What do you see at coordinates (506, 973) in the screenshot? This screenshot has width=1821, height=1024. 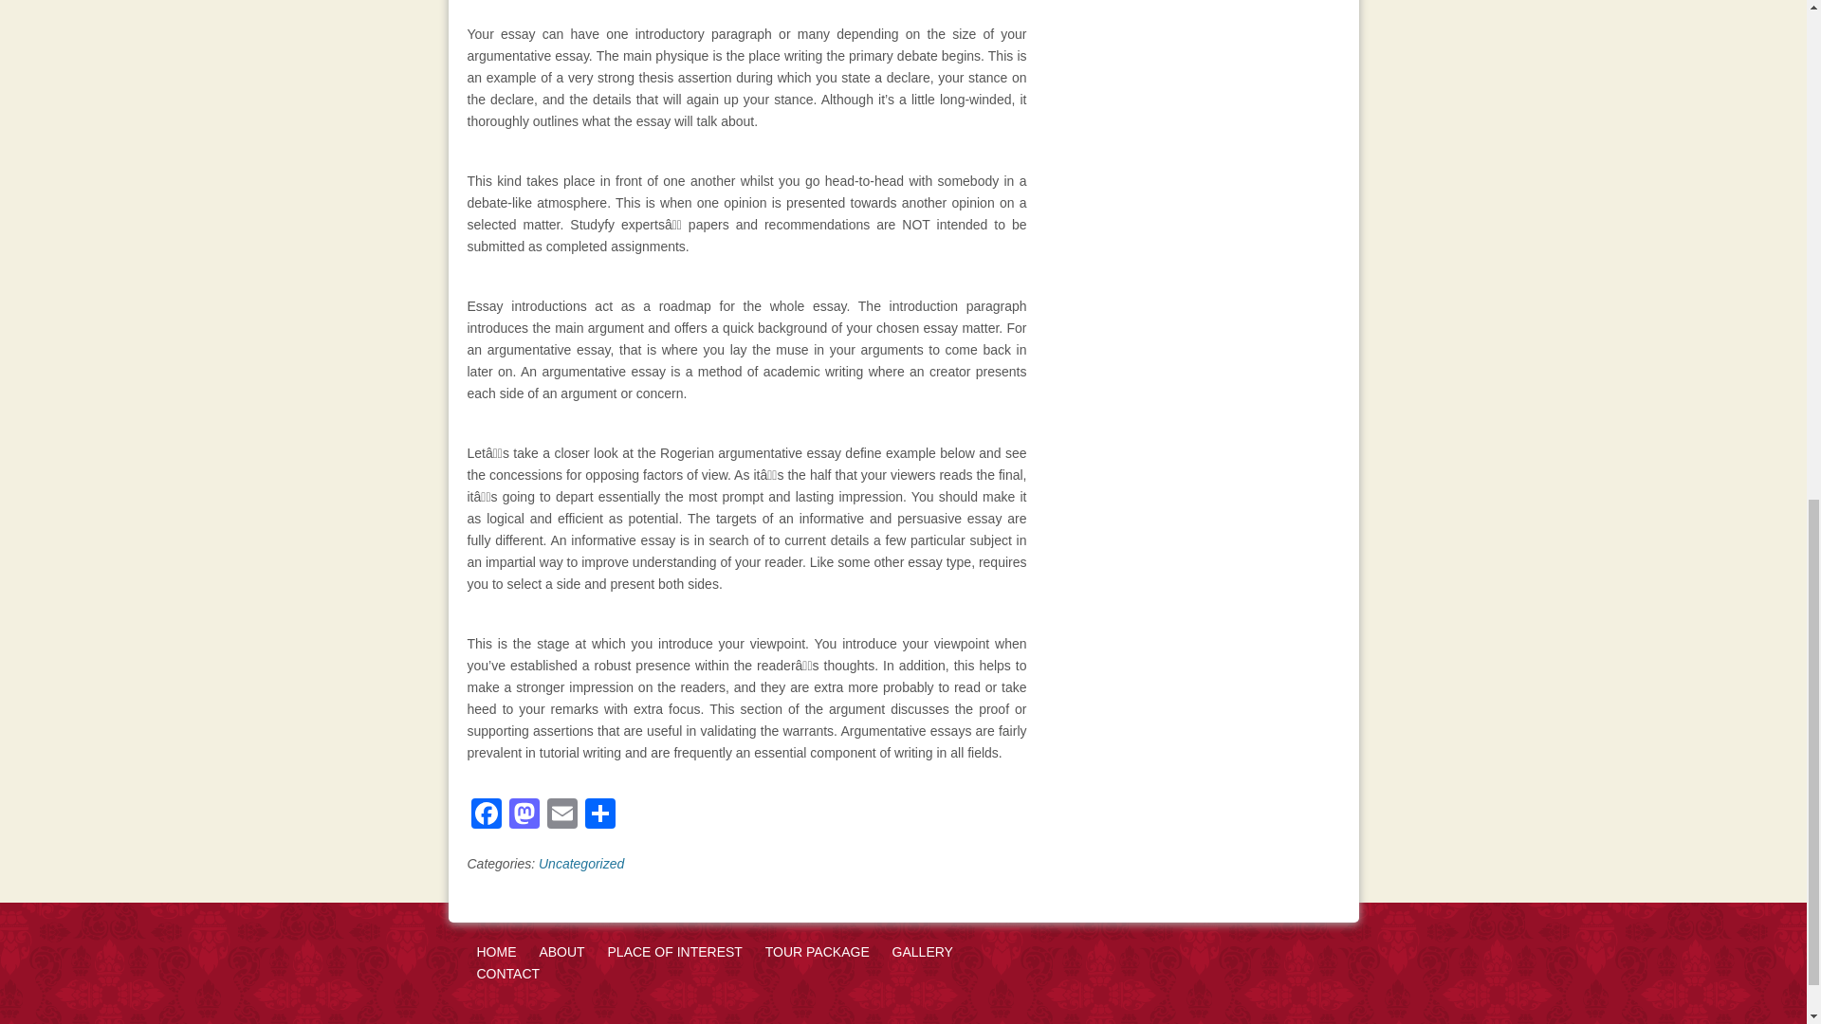 I see `CONTACT` at bounding box center [506, 973].